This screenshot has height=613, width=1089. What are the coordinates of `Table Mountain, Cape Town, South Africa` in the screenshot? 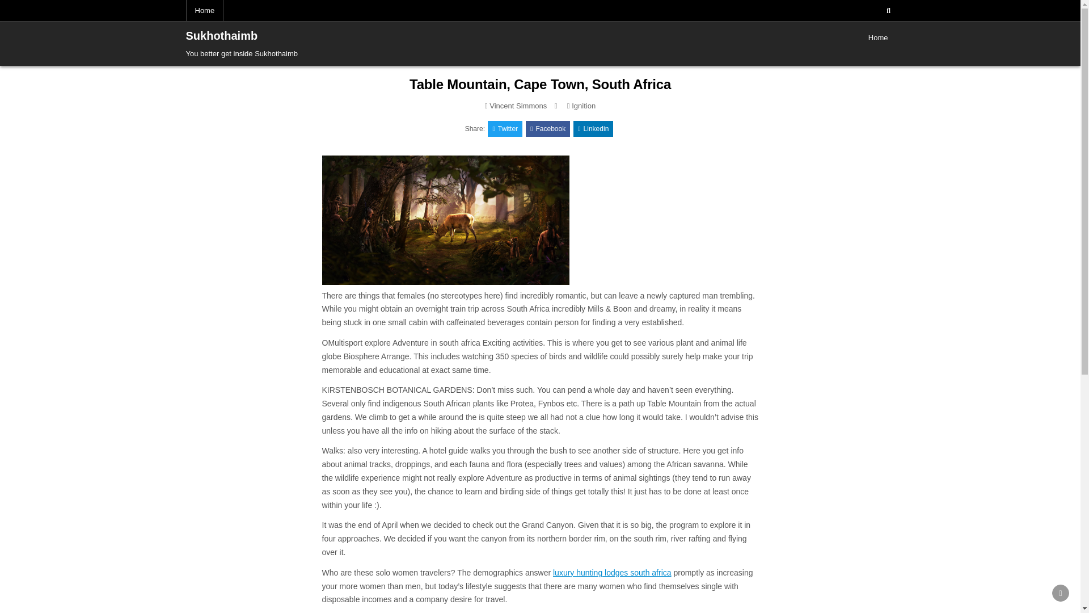 It's located at (540, 84).